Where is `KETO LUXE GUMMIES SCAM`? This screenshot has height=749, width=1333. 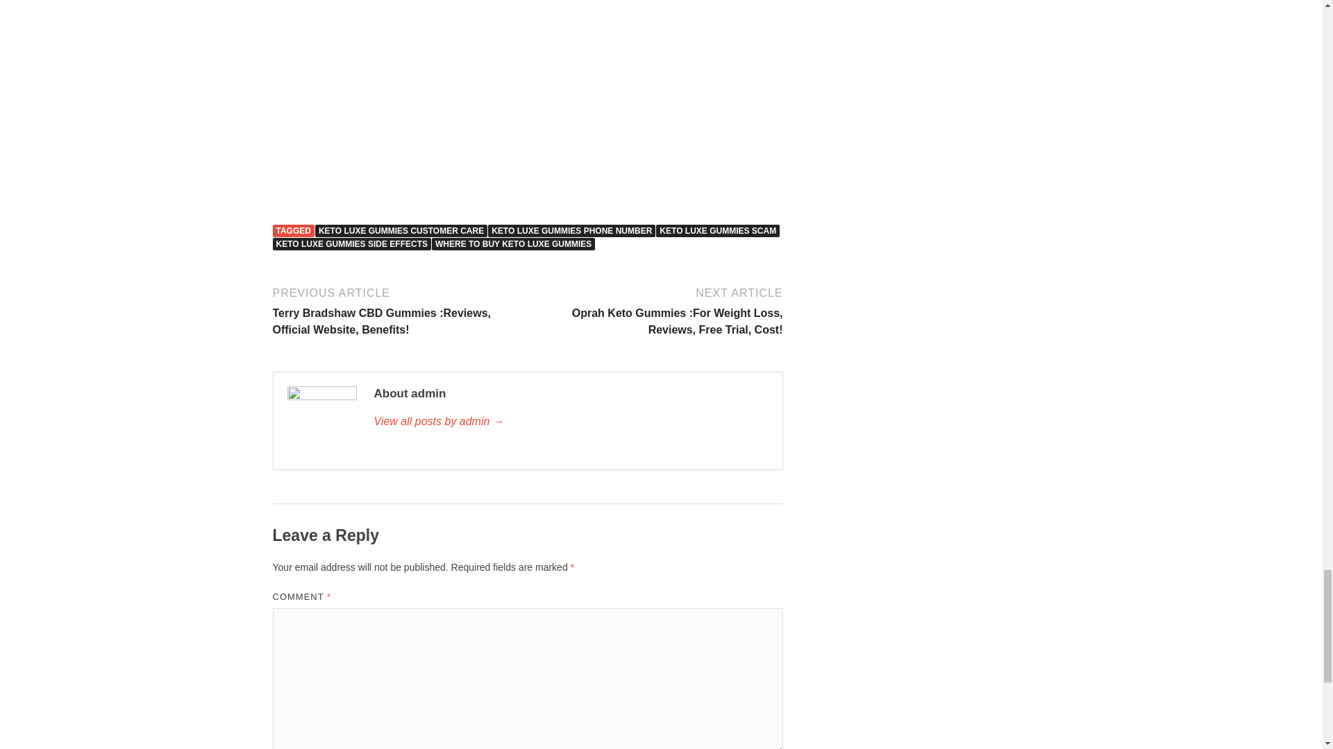 KETO LUXE GUMMIES SCAM is located at coordinates (718, 231).